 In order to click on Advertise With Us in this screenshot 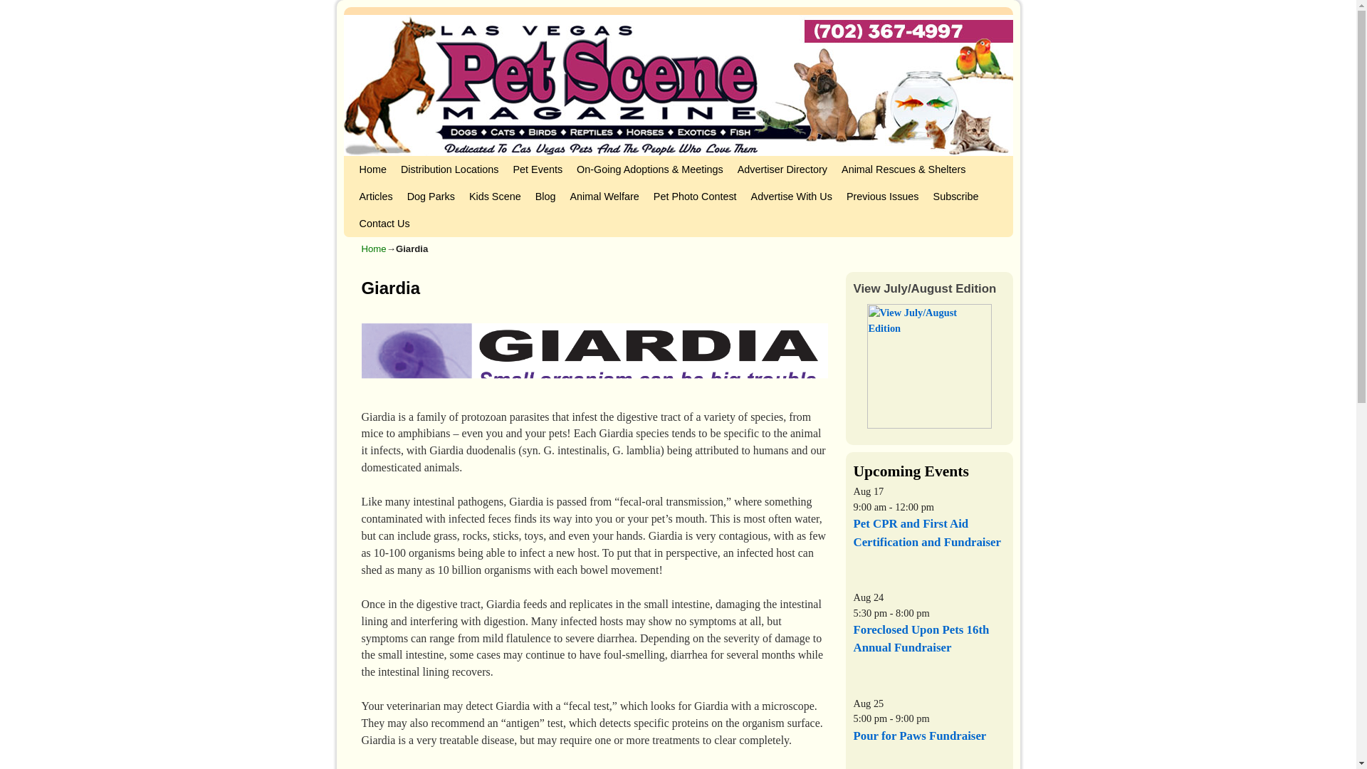, I will do `click(791, 197)`.